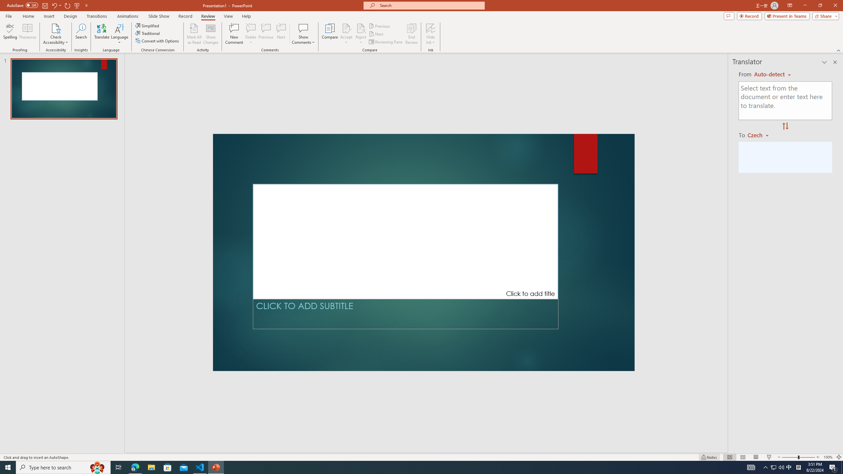 This screenshot has width=843, height=474. I want to click on Language, so click(120, 34).